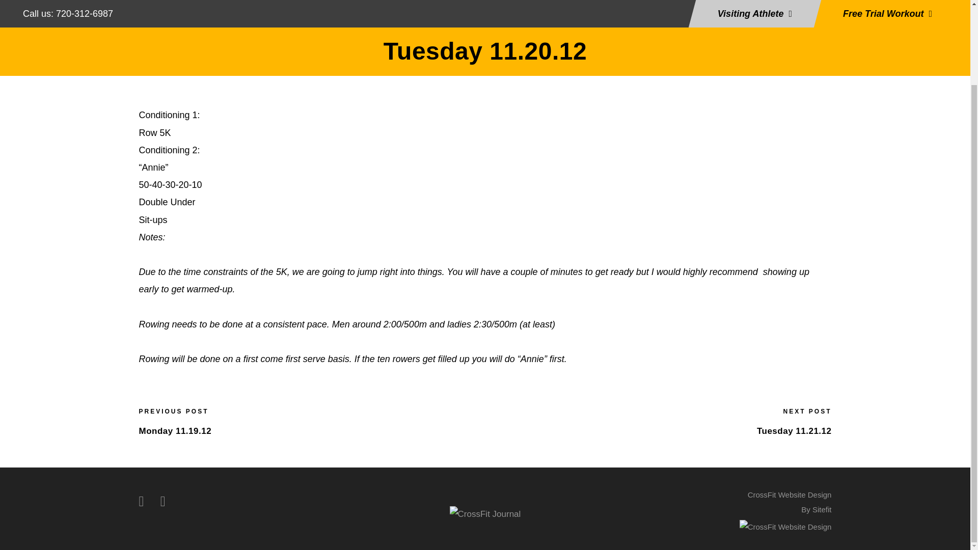 Image resolution: width=978 pixels, height=550 pixels. Describe the element at coordinates (650, 12) in the screenshot. I see `Contact` at that location.